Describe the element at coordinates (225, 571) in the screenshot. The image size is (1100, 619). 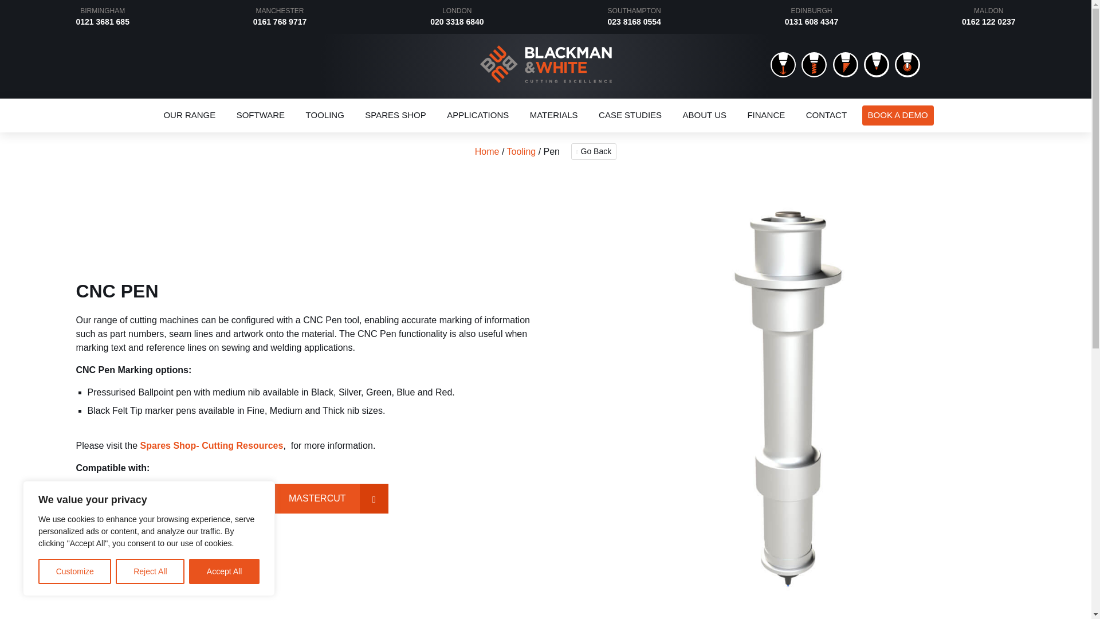
I see `Accept All` at that location.